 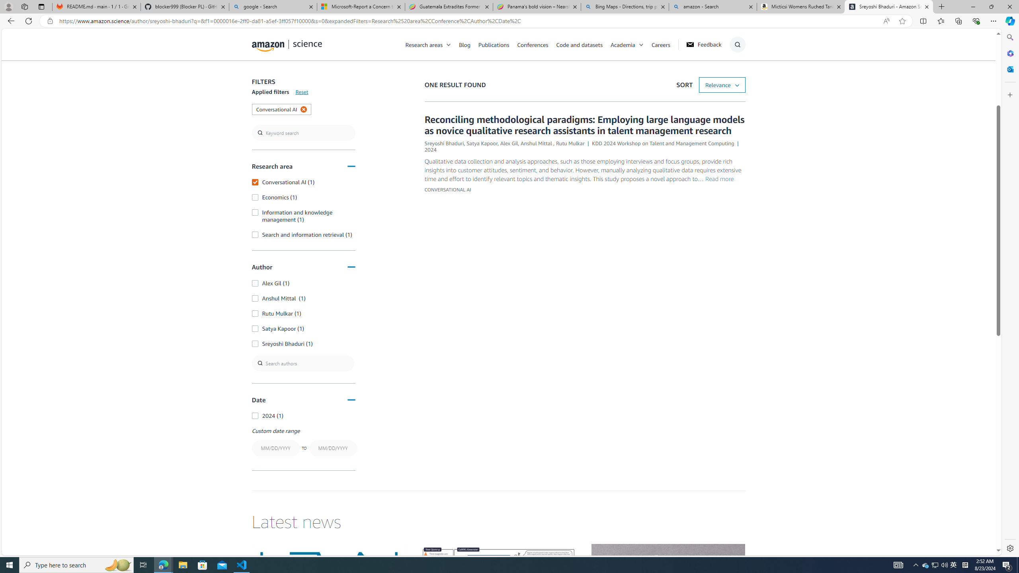 What do you see at coordinates (668, 587) in the screenshot?
I see `Graviton chip.png` at bounding box center [668, 587].